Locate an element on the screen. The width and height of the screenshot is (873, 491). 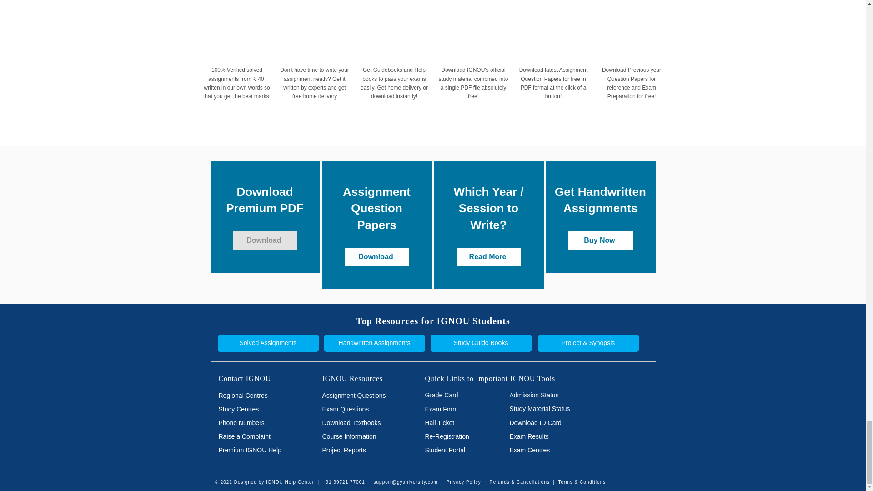
Read More is located at coordinates (489, 257).